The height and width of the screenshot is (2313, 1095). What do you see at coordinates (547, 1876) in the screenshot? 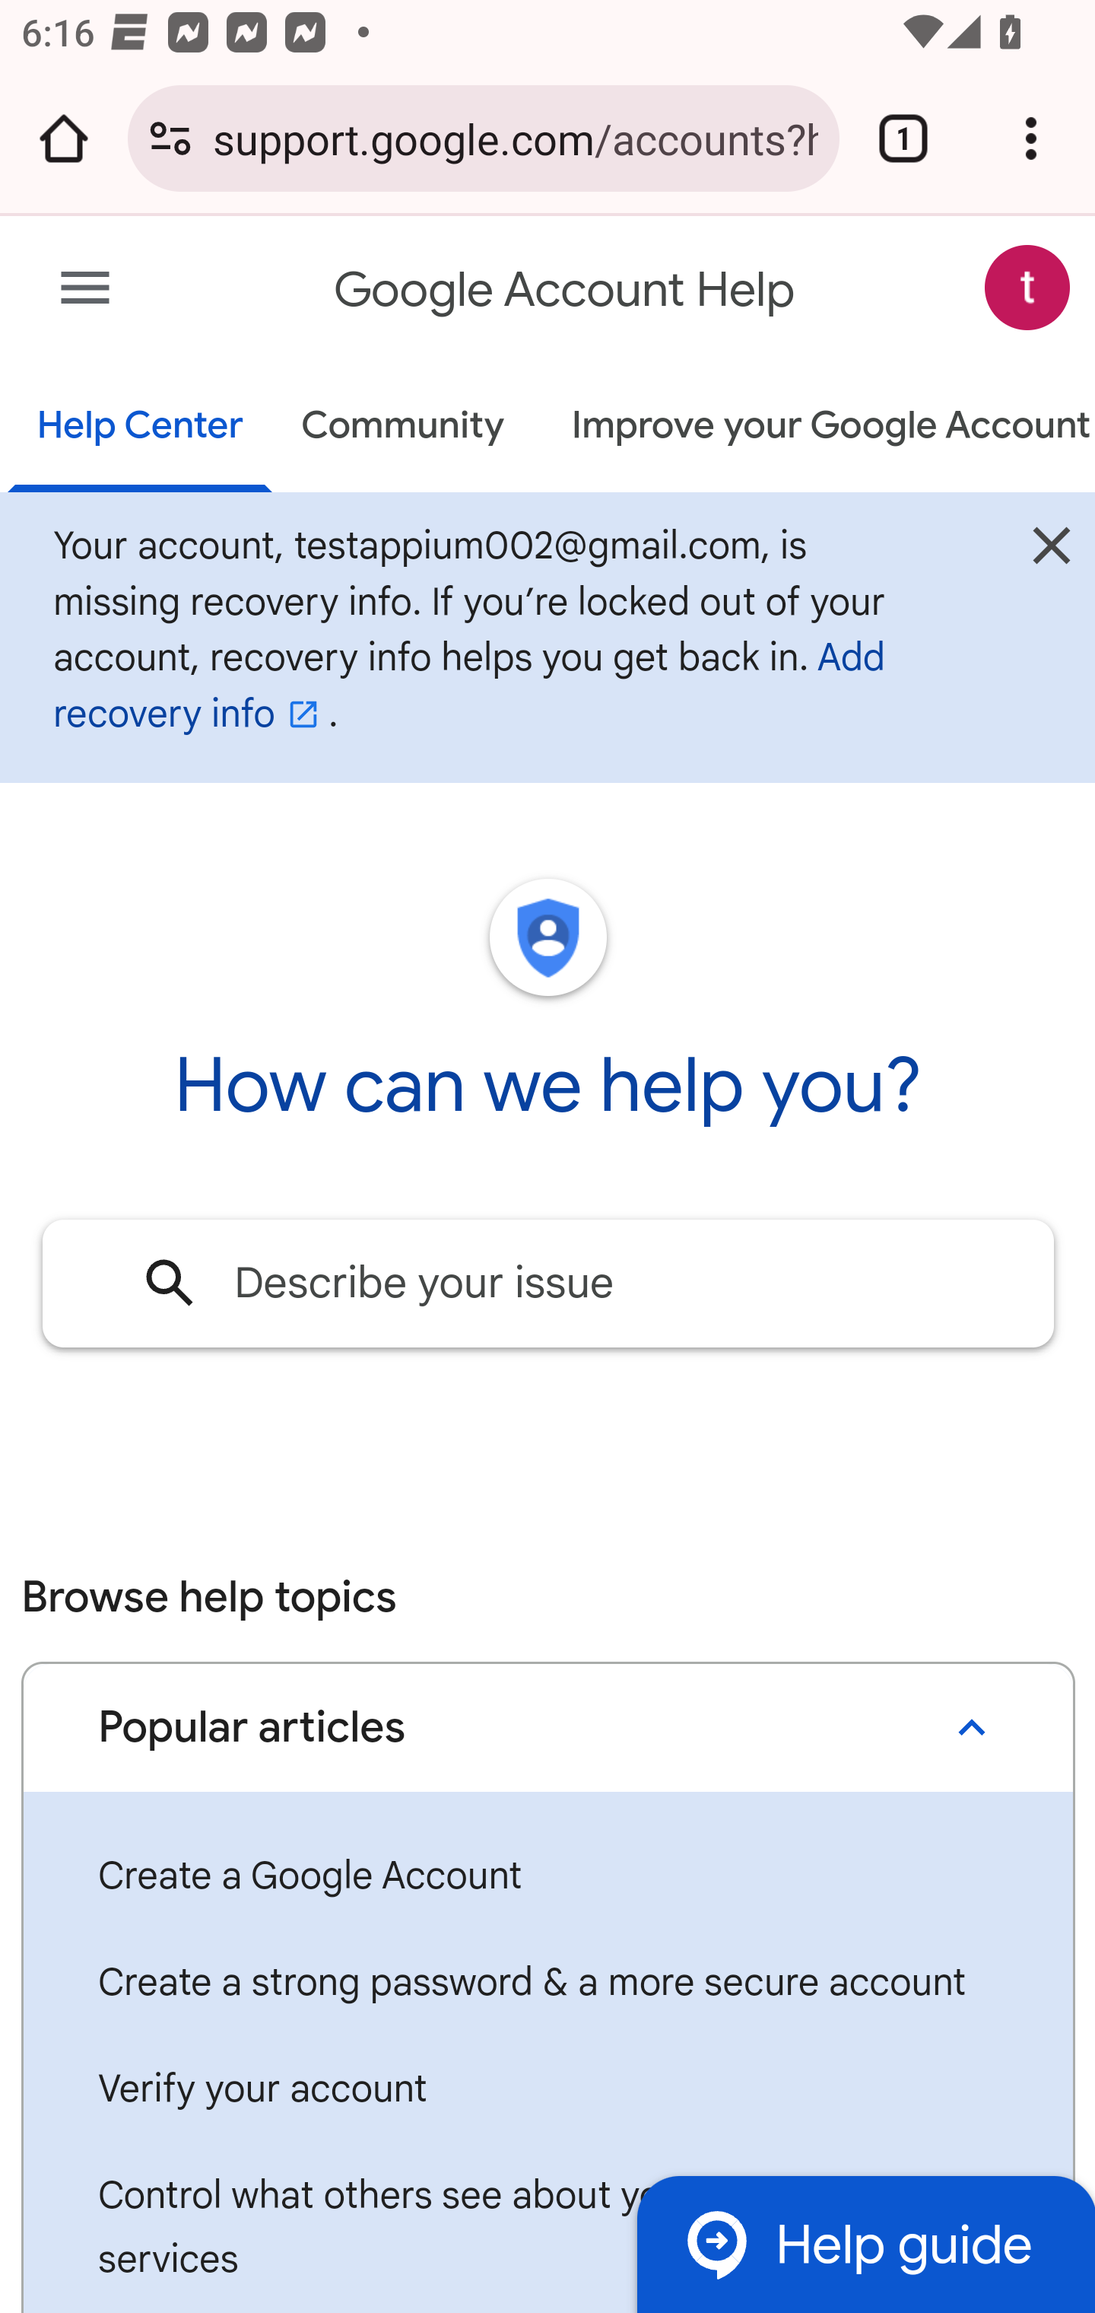
I see `Create a Google Account` at bounding box center [547, 1876].